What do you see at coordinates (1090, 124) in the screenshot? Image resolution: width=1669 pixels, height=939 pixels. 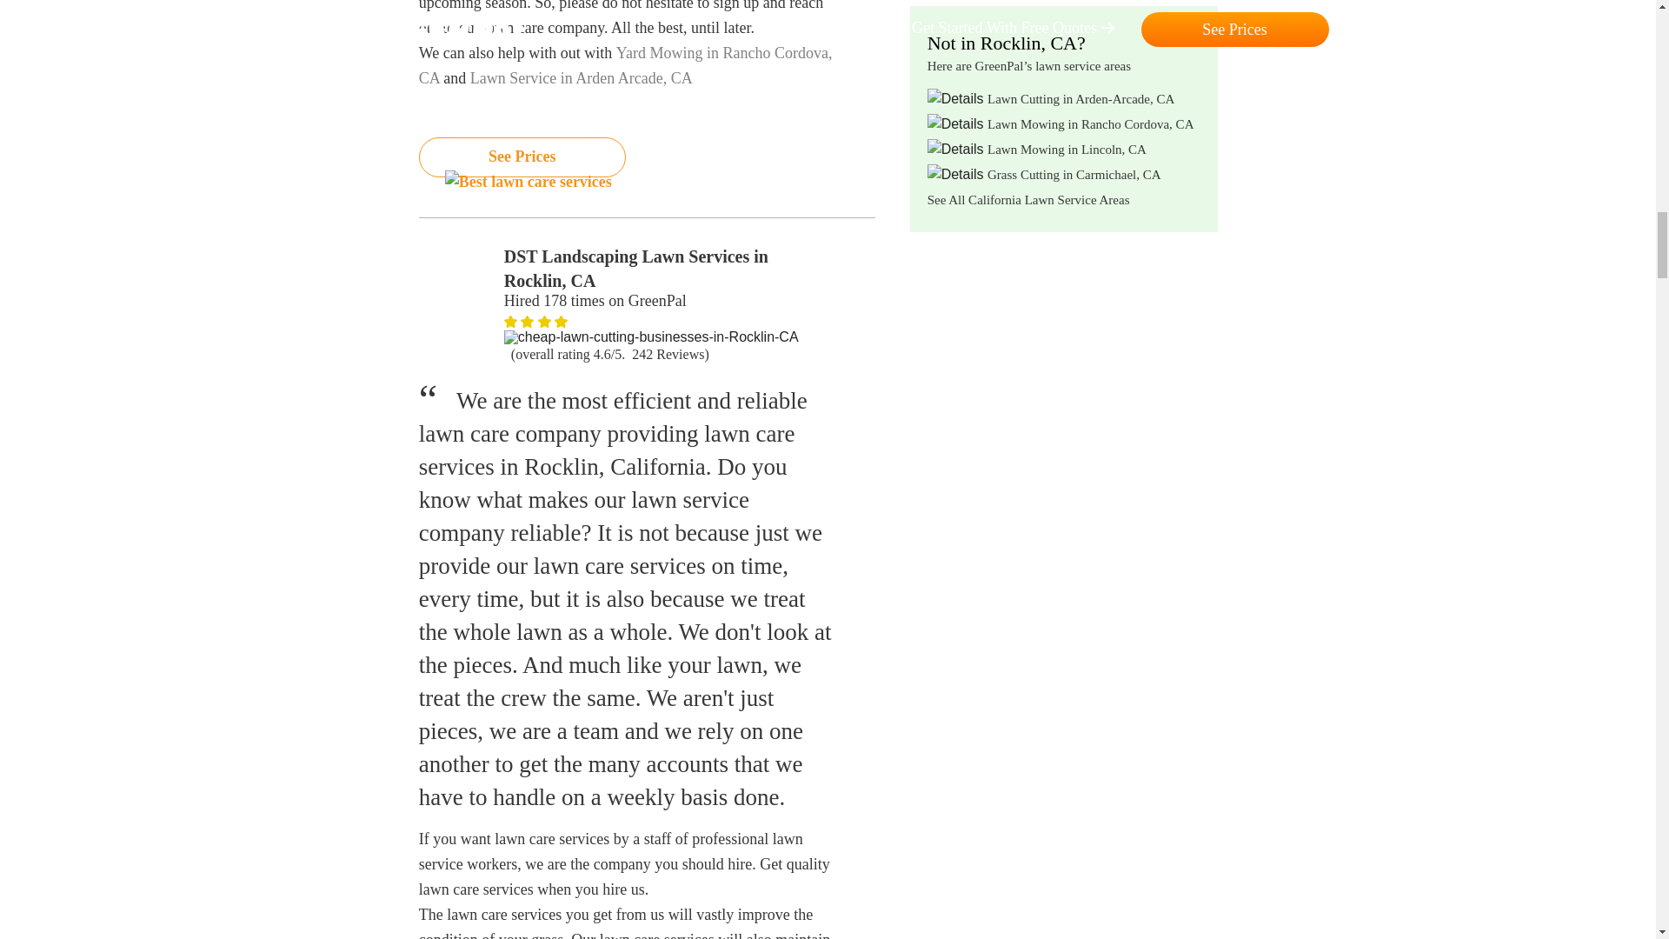 I see `Lawn Mowing in Rancho Cordova, CA` at bounding box center [1090, 124].